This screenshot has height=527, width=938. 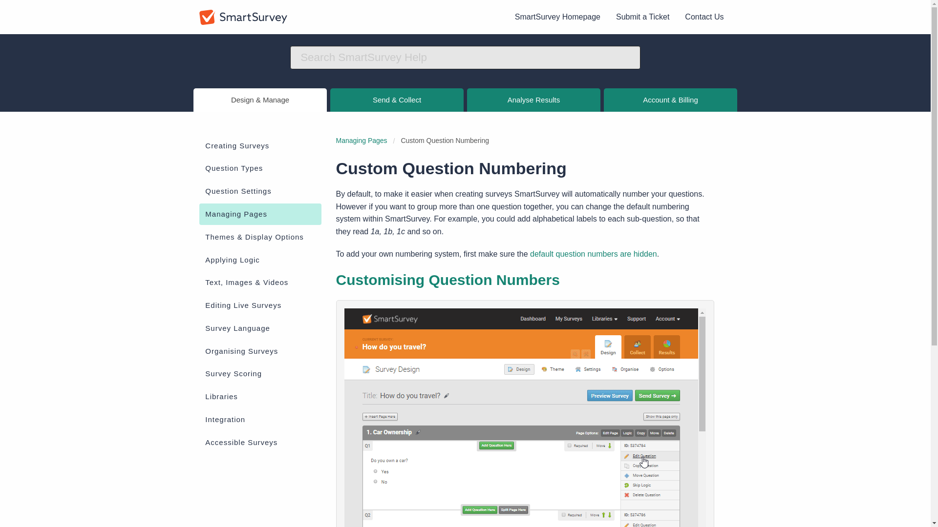 What do you see at coordinates (534, 100) in the screenshot?
I see `Analyse Results` at bounding box center [534, 100].